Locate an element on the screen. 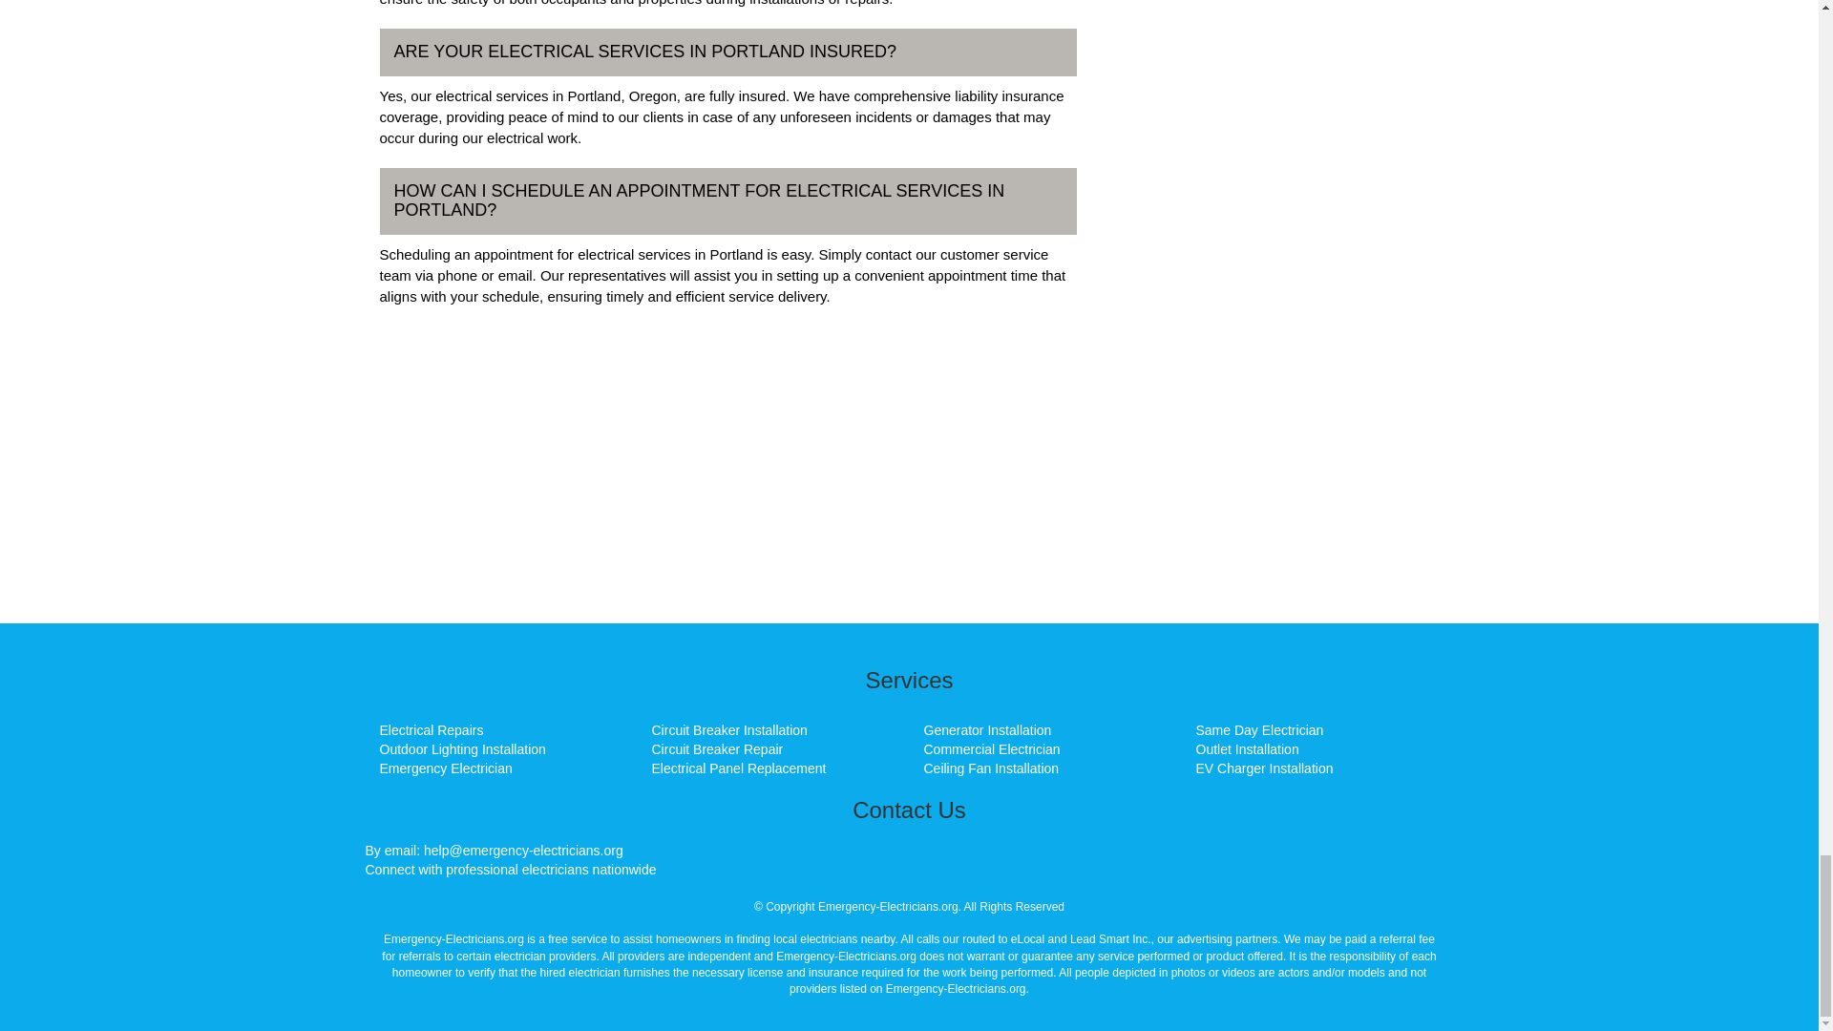 This screenshot has width=1833, height=1031. Outdoor Lighting Installation is located at coordinates (462, 748).